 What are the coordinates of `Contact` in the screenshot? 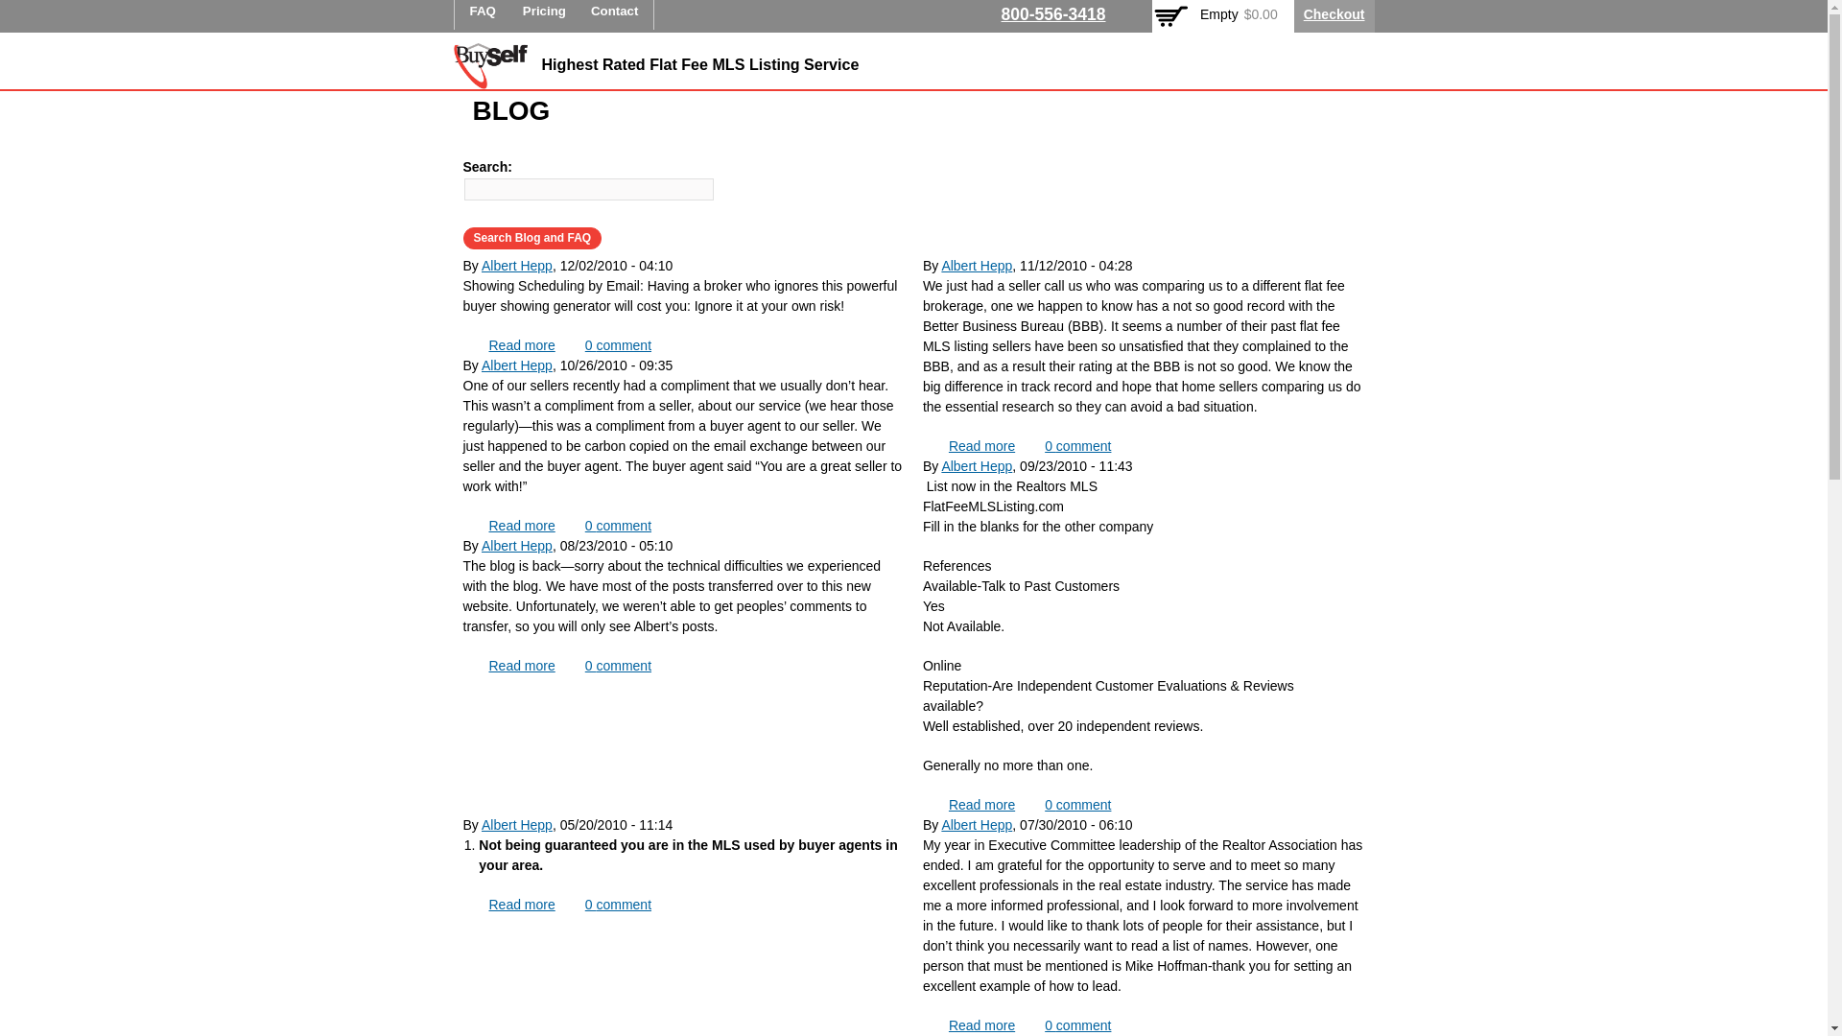 It's located at (516, 545).